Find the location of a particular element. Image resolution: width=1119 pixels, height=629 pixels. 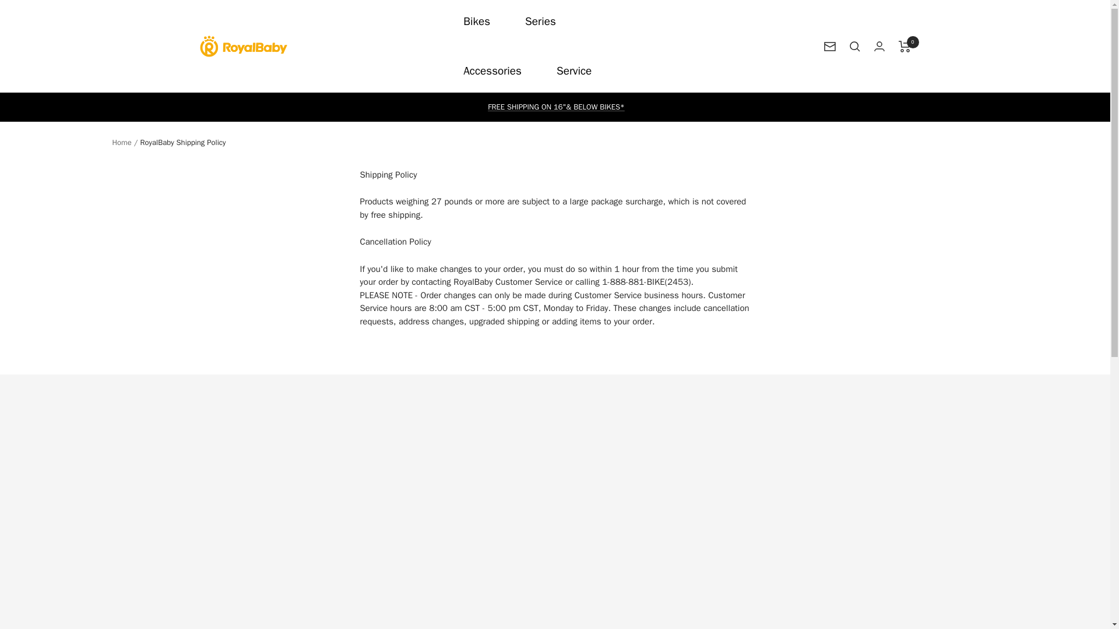

Series is located at coordinates (540, 22).